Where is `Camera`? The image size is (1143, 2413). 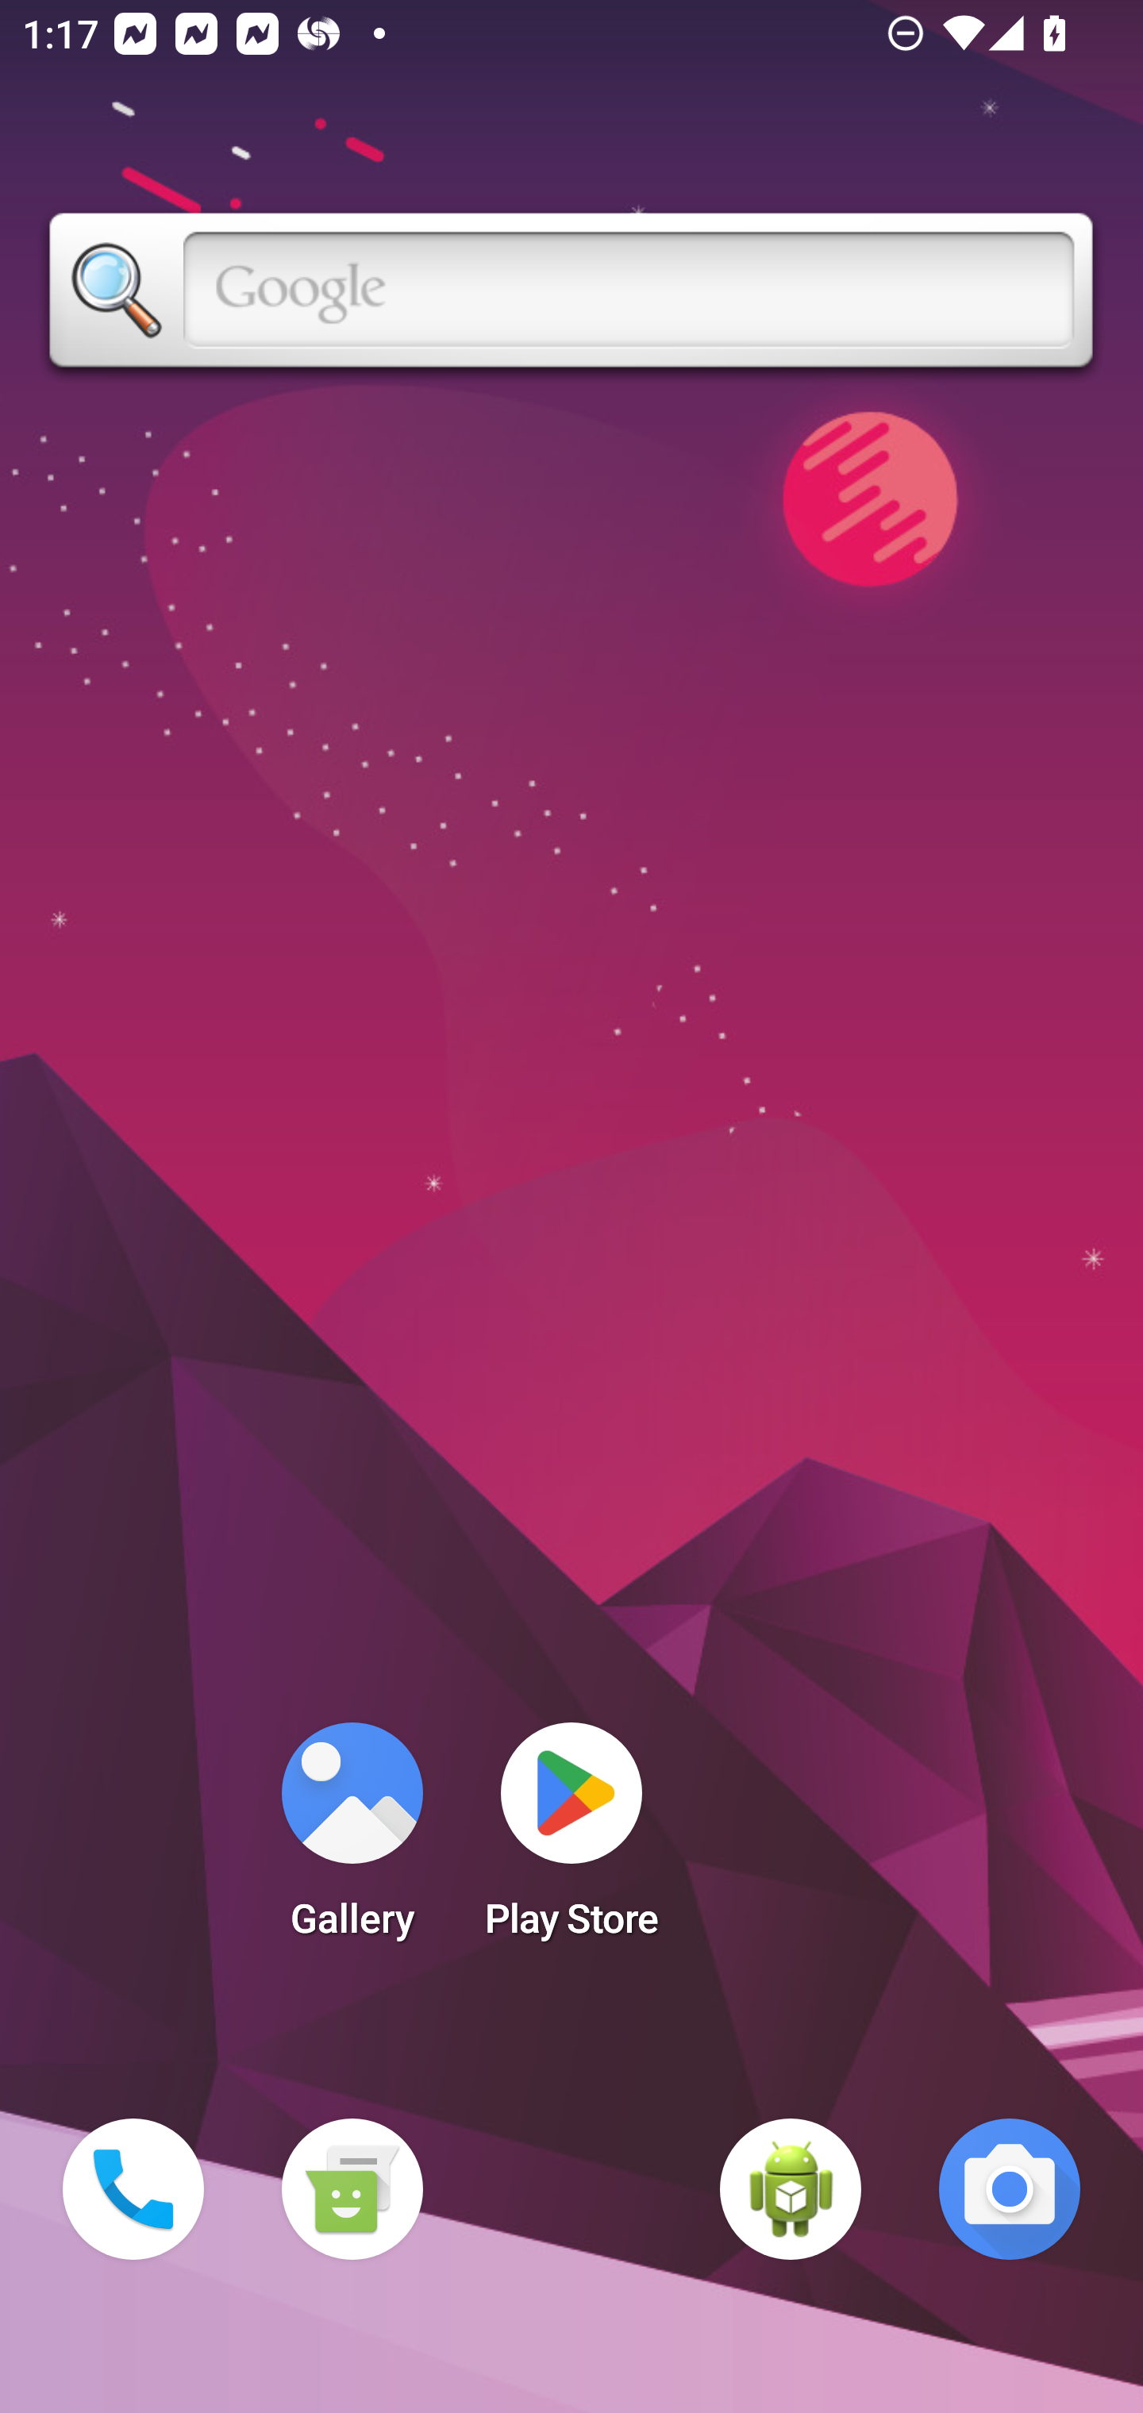
Camera is located at coordinates (1010, 2189).